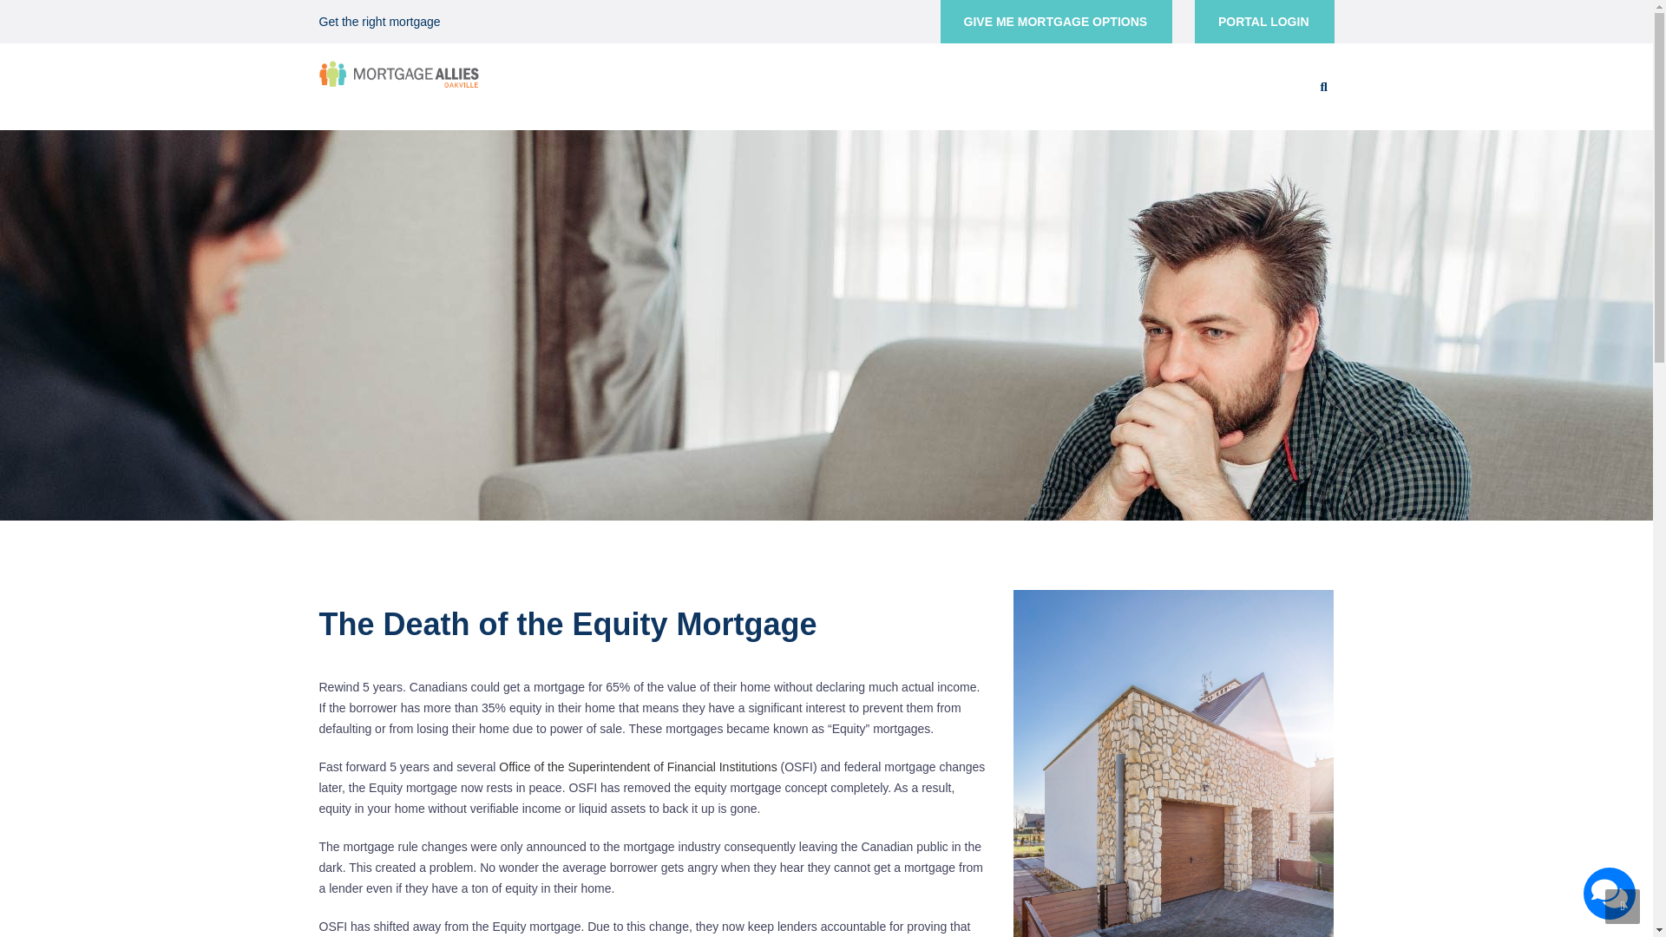 This screenshot has width=1666, height=937. Describe the element at coordinates (1000, 85) in the screenshot. I see `Services` at that location.